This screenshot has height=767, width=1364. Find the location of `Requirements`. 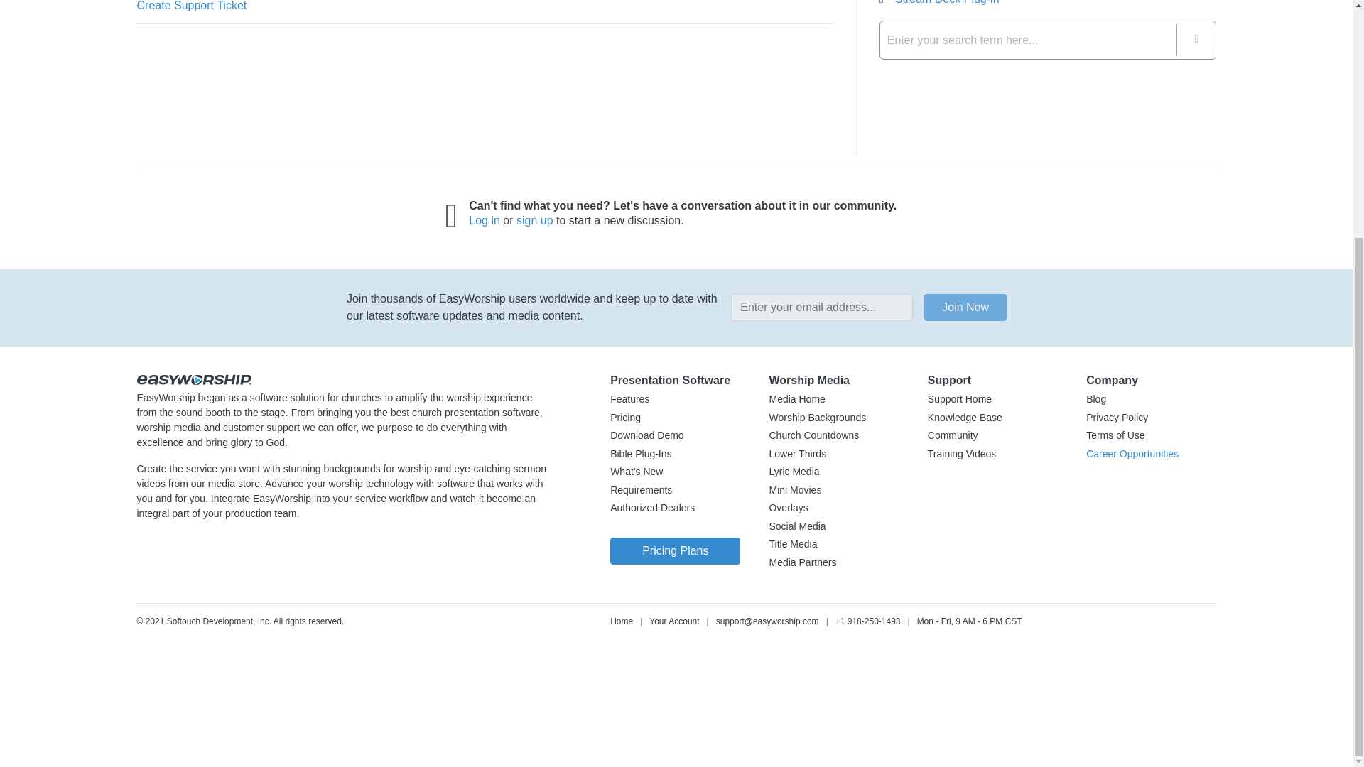

Requirements is located at coordinates (641, 490).